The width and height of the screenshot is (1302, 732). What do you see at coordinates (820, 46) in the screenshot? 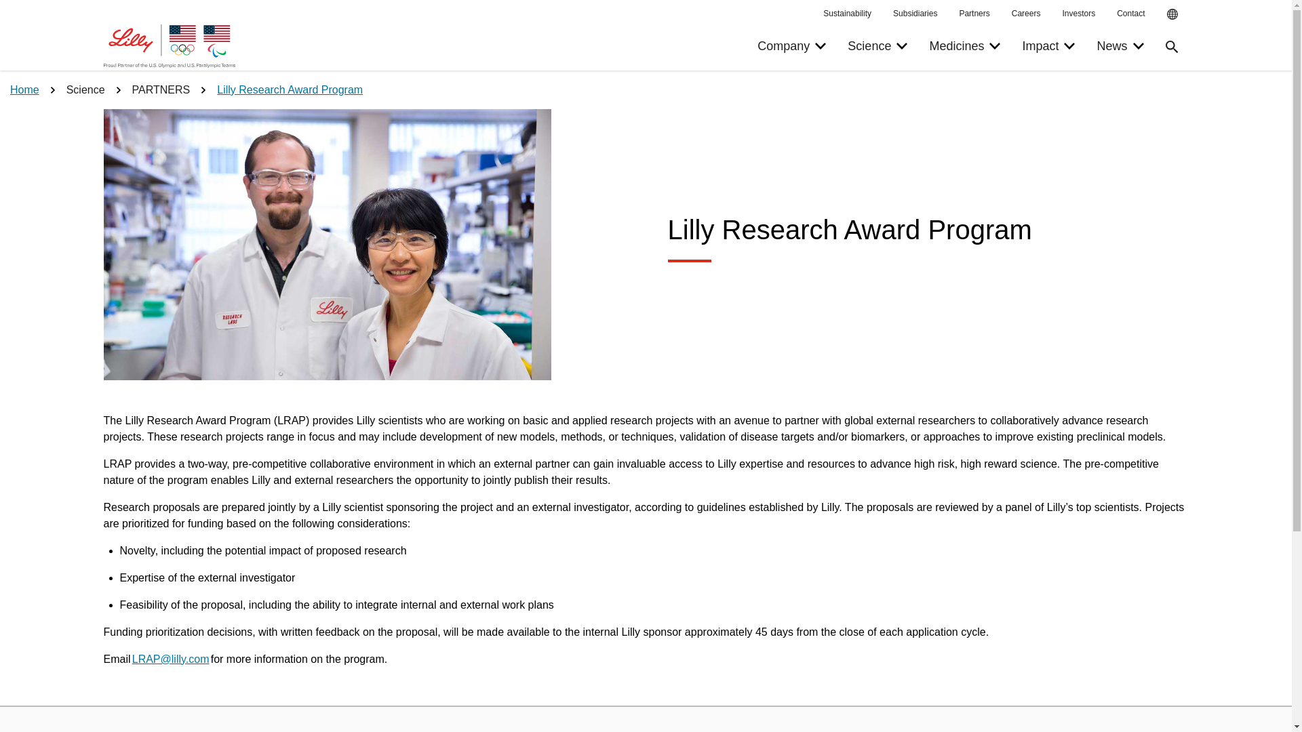
I see `Expand submenu` at bounding box center [820, 46].